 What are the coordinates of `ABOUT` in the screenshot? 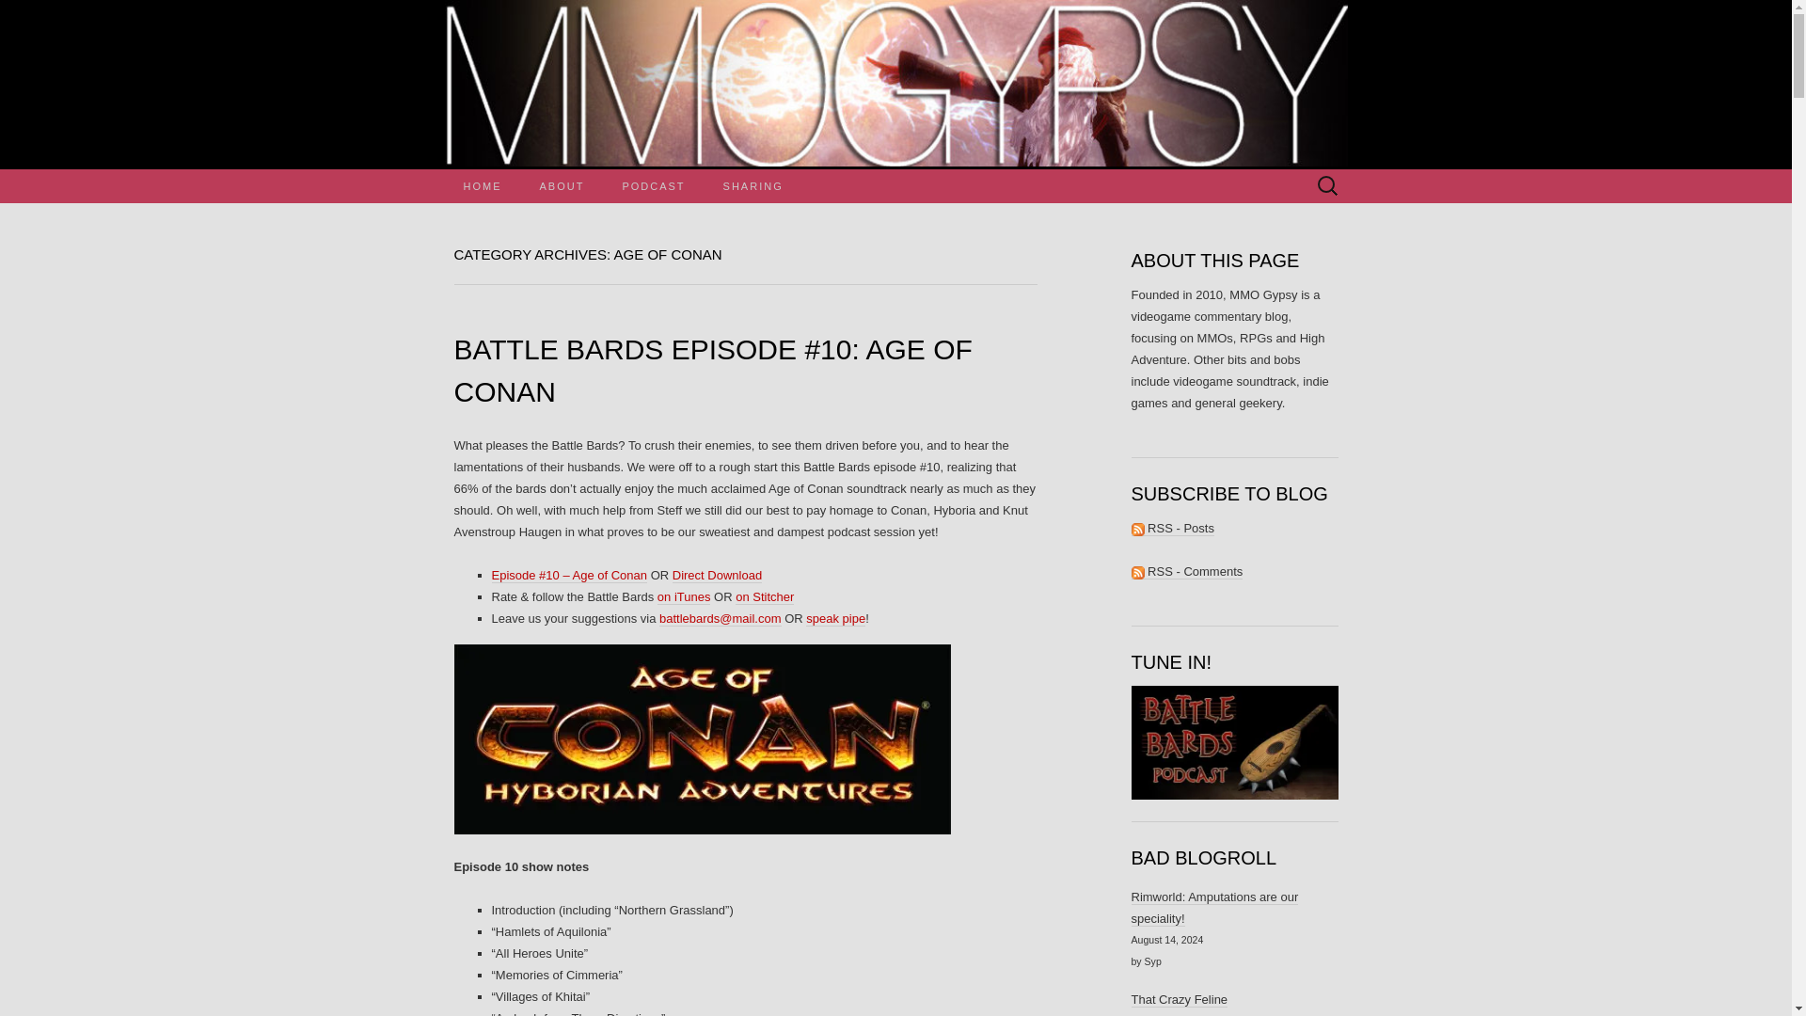 It's located at (562, 186).